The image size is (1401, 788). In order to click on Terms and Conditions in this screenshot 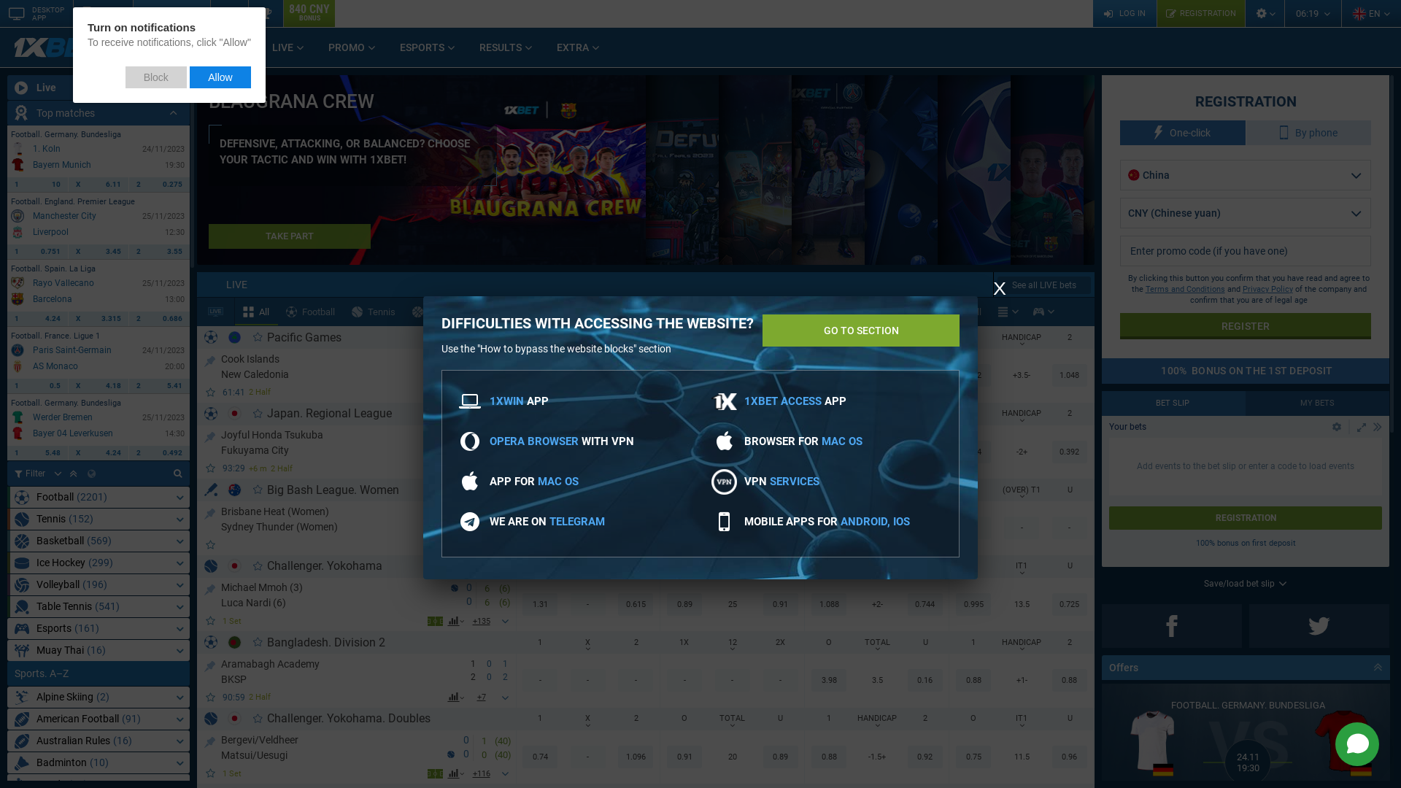, I will do `click(1185, 289)`.